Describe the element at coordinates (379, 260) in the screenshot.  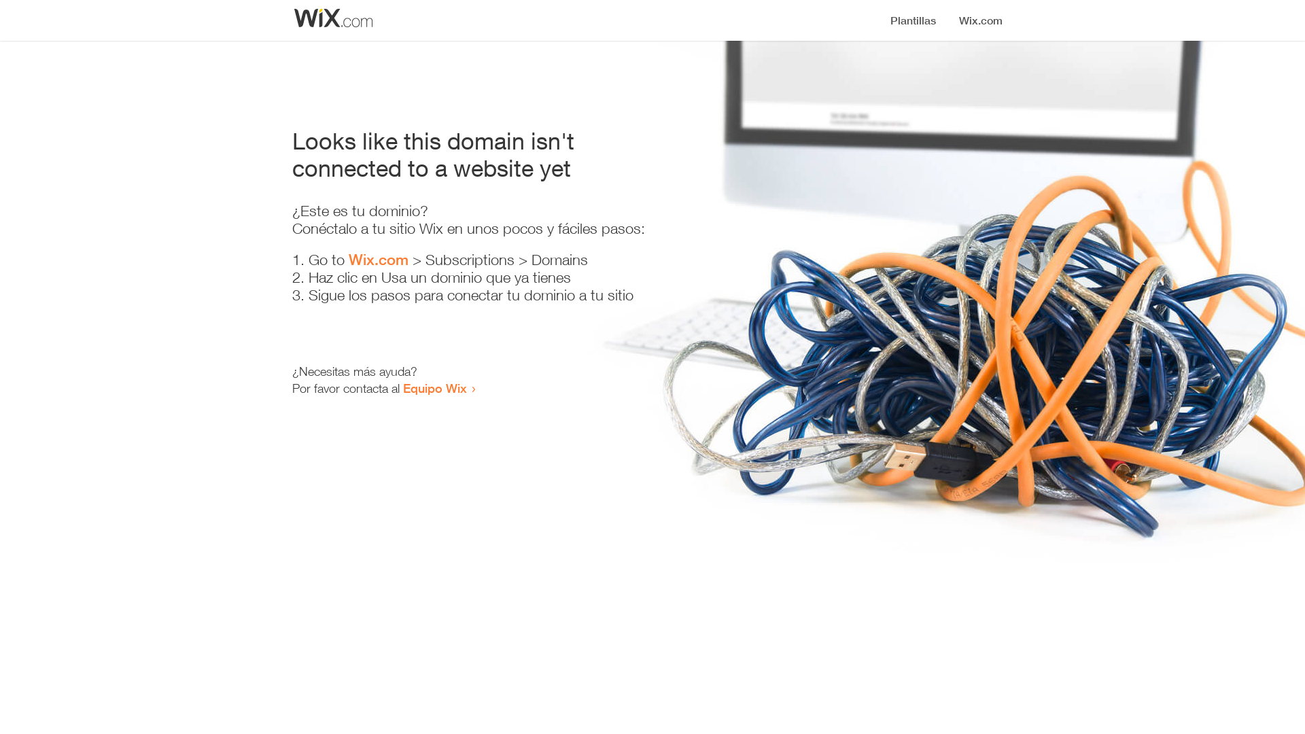
I see `Wix.com` at that location.